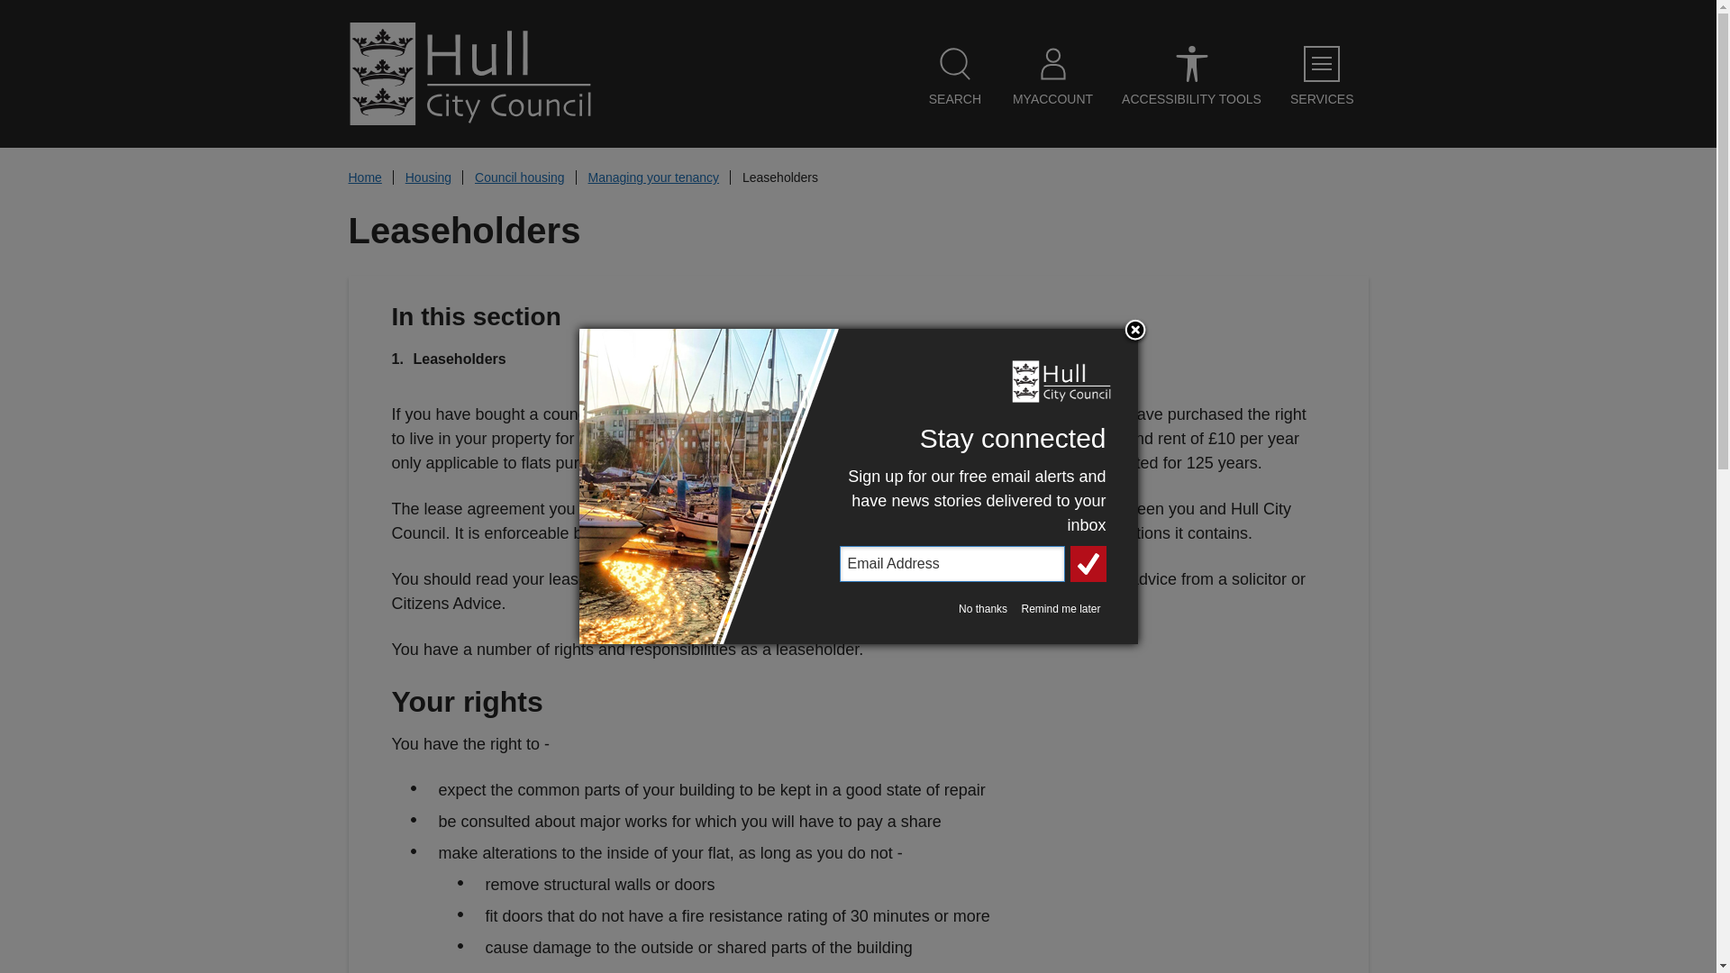 The image size is (1730, 973). I want to click on Email Address, so click(951, 563).